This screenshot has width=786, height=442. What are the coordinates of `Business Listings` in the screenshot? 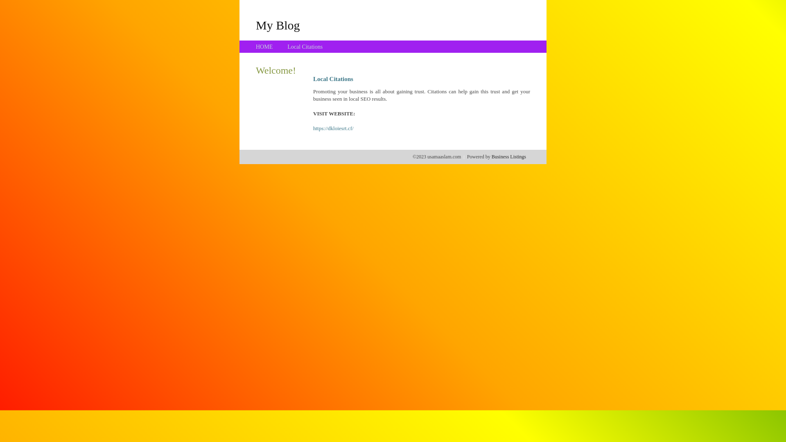 It's located at (509, 157).